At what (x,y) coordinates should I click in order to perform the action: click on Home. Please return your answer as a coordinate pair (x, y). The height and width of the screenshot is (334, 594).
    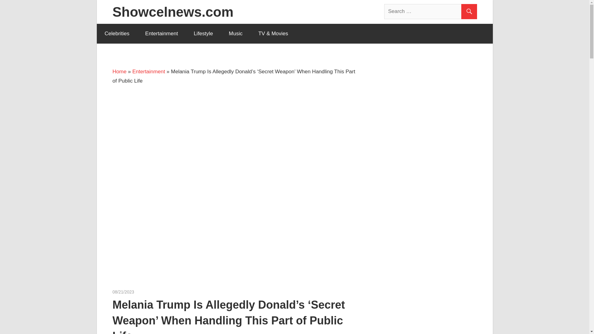
    Looking at the image, I should click on (119, 71).